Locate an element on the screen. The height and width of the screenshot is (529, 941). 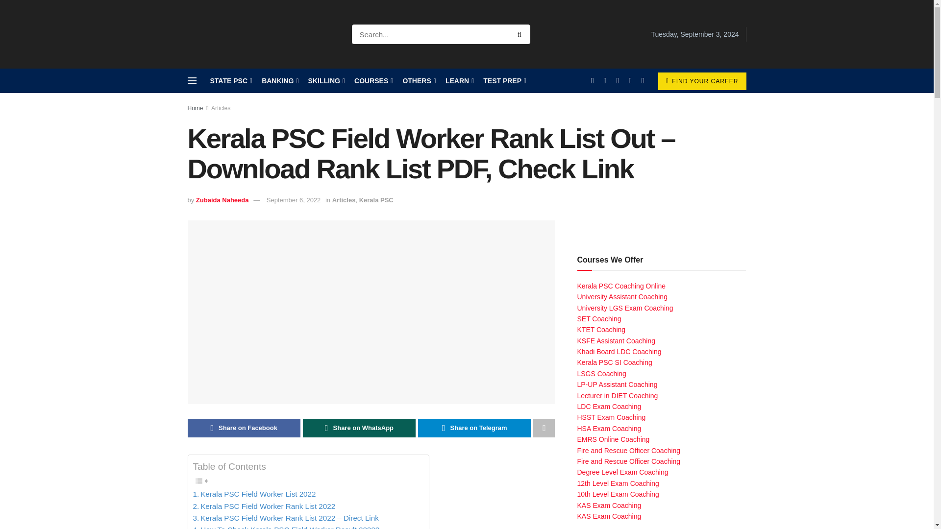
Kerala PSC Field Worker List 2022 is located at coordinates (254, 494).